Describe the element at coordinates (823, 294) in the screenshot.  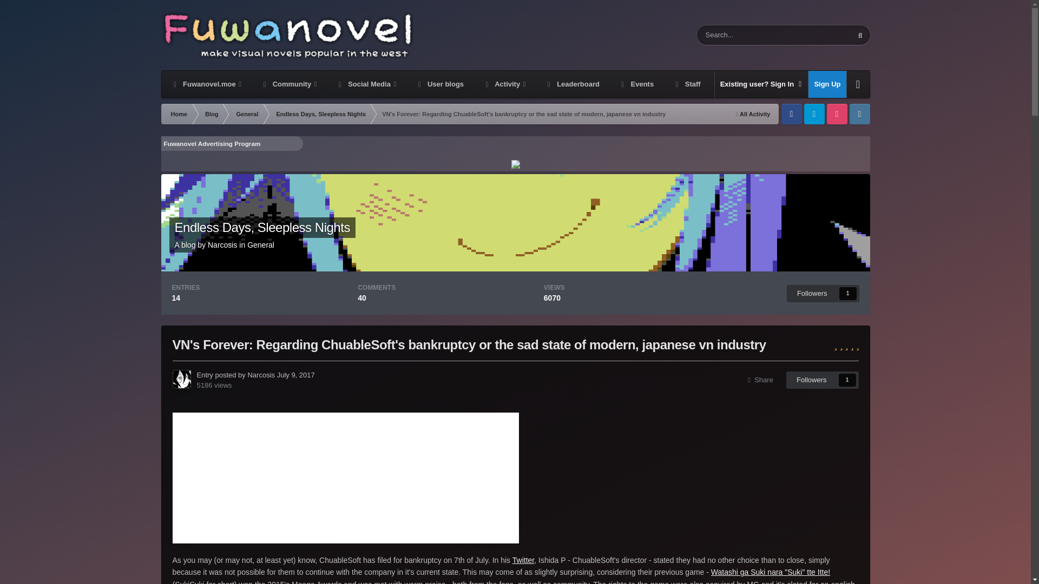
I see `Sign in to follow this` at that location.